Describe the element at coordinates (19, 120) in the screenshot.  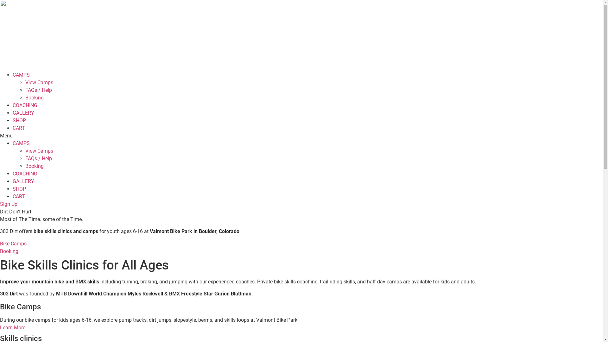
I see `SHOP` at that location.